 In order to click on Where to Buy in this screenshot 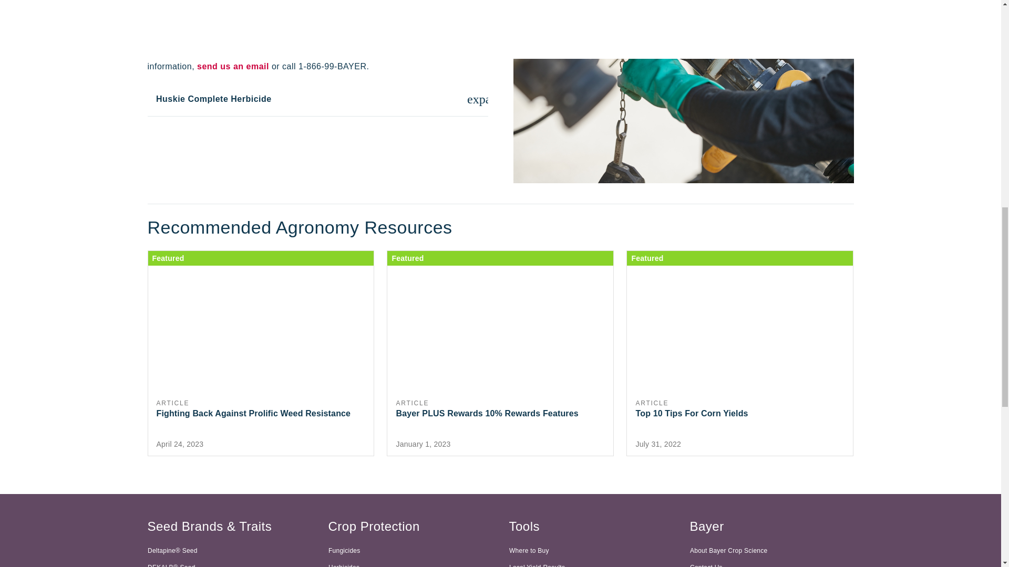, I will do `click(591, 550)`.